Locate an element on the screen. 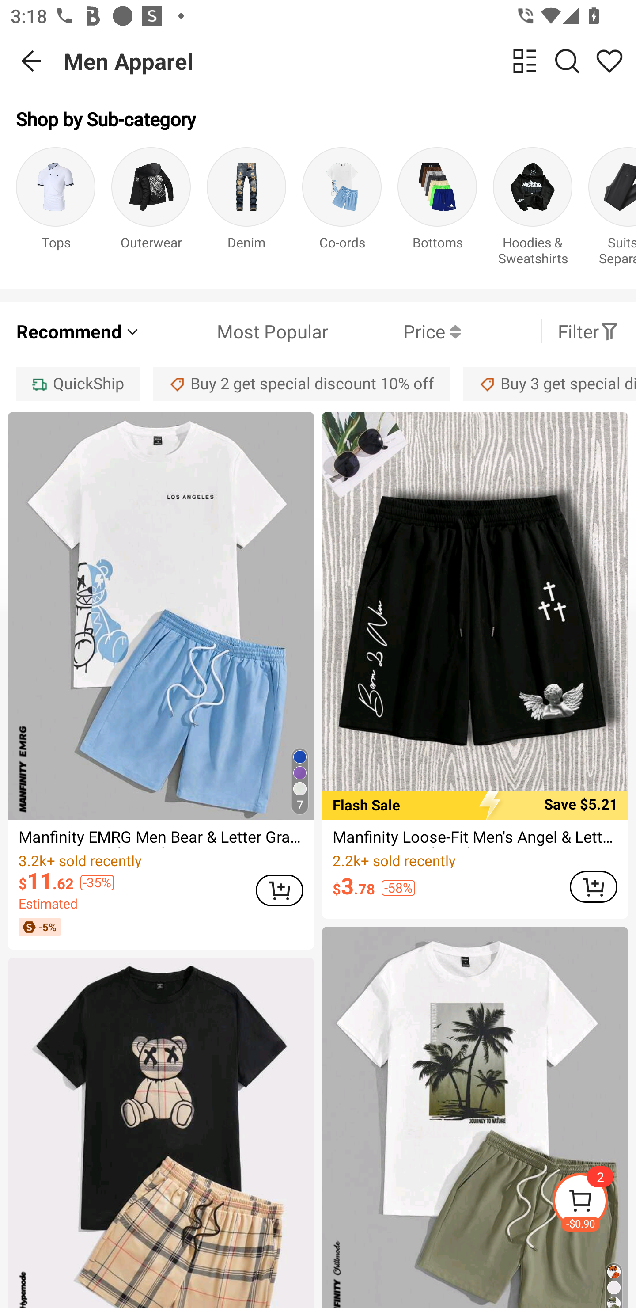  Share is located at coordinates (609, 61).